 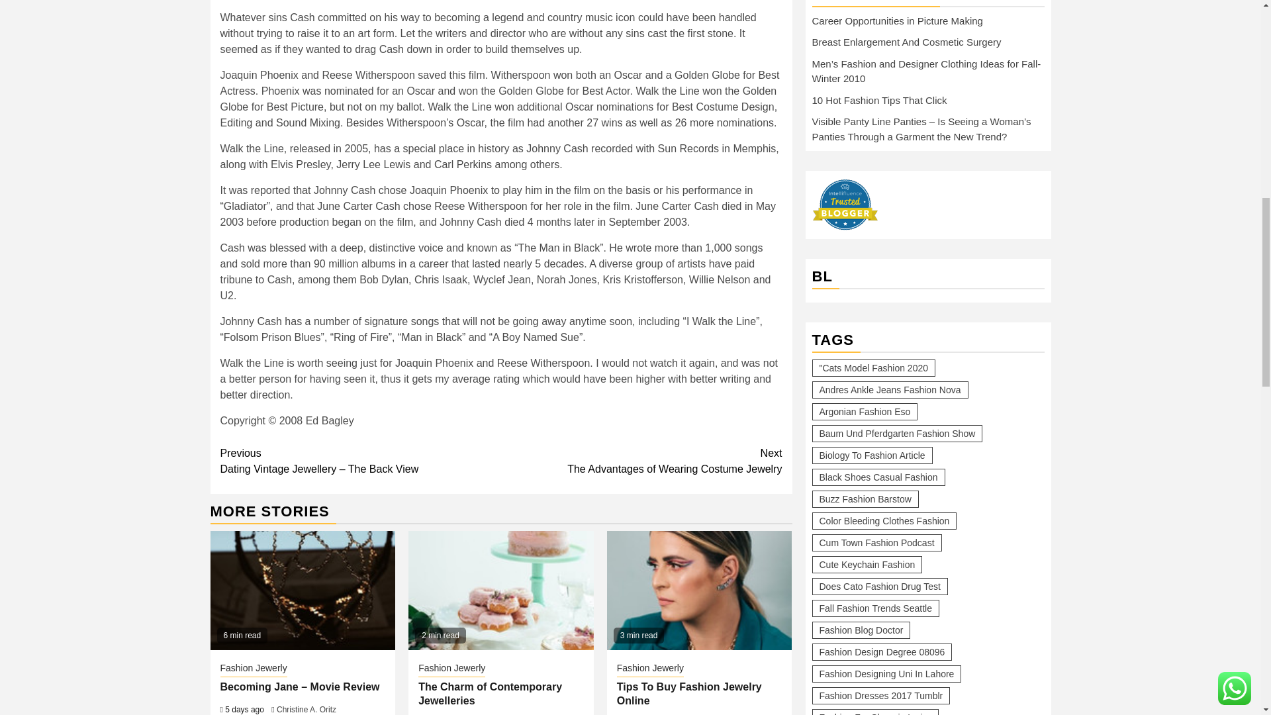 I want to click on Christine A. Oritz, so click(x=688, y=694).